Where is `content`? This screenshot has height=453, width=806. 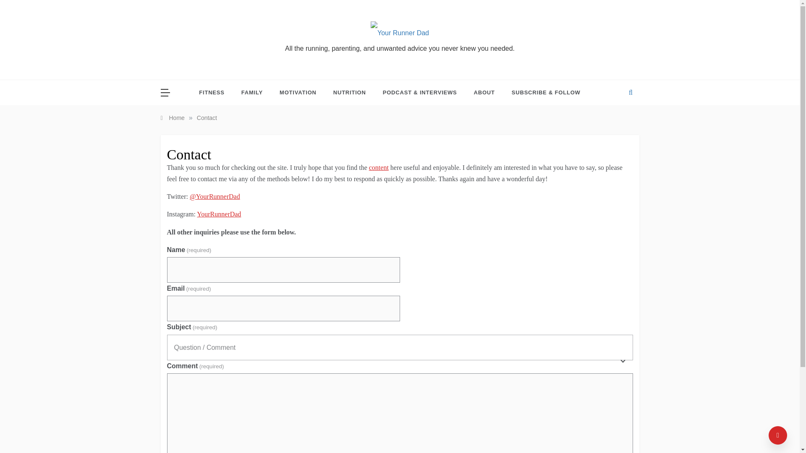
content is located at coordinates (379, 167).